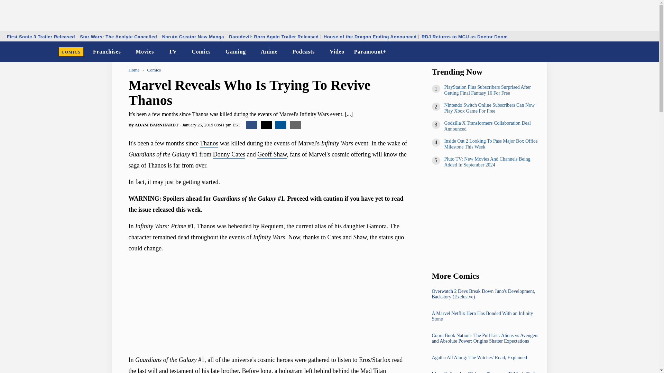 Image resolution: width=664 pixels, height=373 pixels. What do you see at coordinates (464, 37) in the screenshot?
I see `RDJ Returns to MCU as Doctor Doom` at bounding box center [464, 37].